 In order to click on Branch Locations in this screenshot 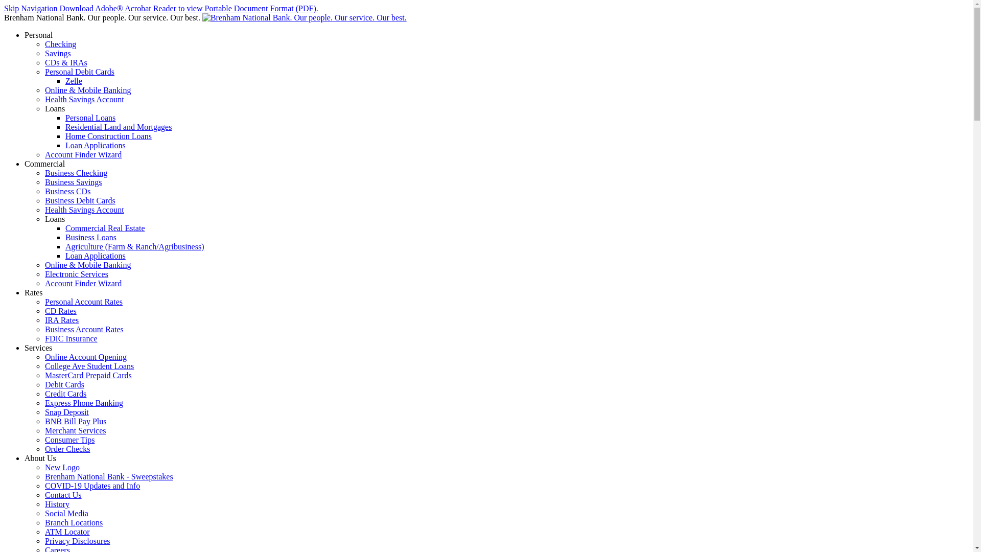, I will do `click(74, 522)`.